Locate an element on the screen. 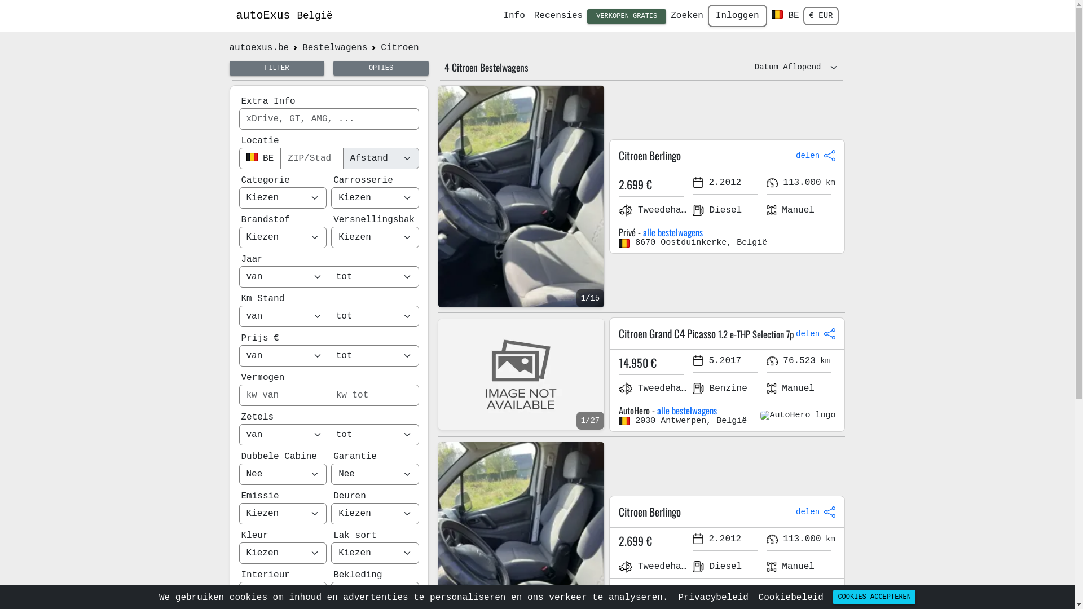 This screenshot has width=1083, height=609. delen is located at coordinates (816, 334).